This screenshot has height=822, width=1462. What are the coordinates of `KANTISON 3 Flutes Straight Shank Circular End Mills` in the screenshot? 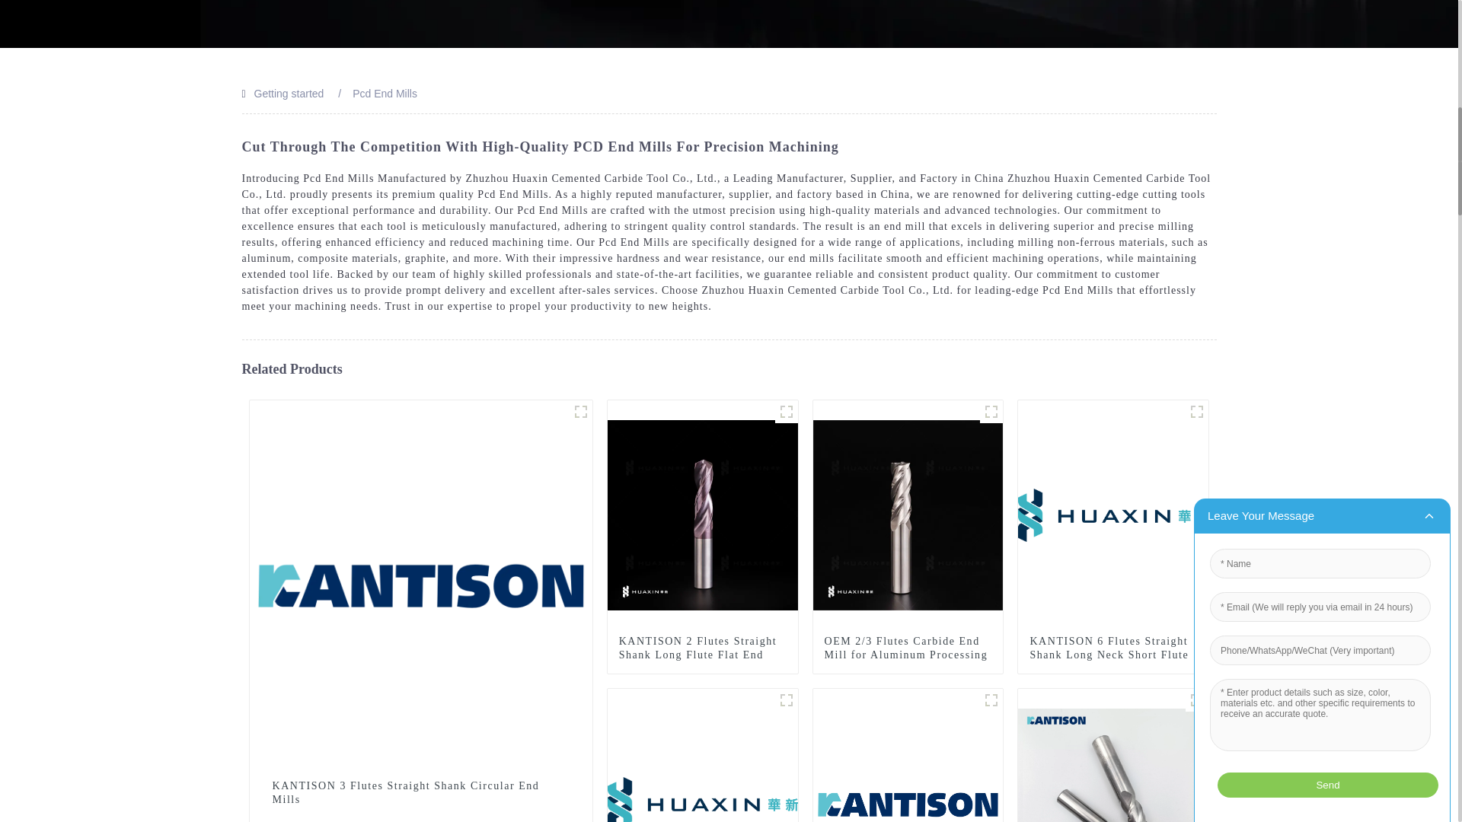 It's located at (420, 583).